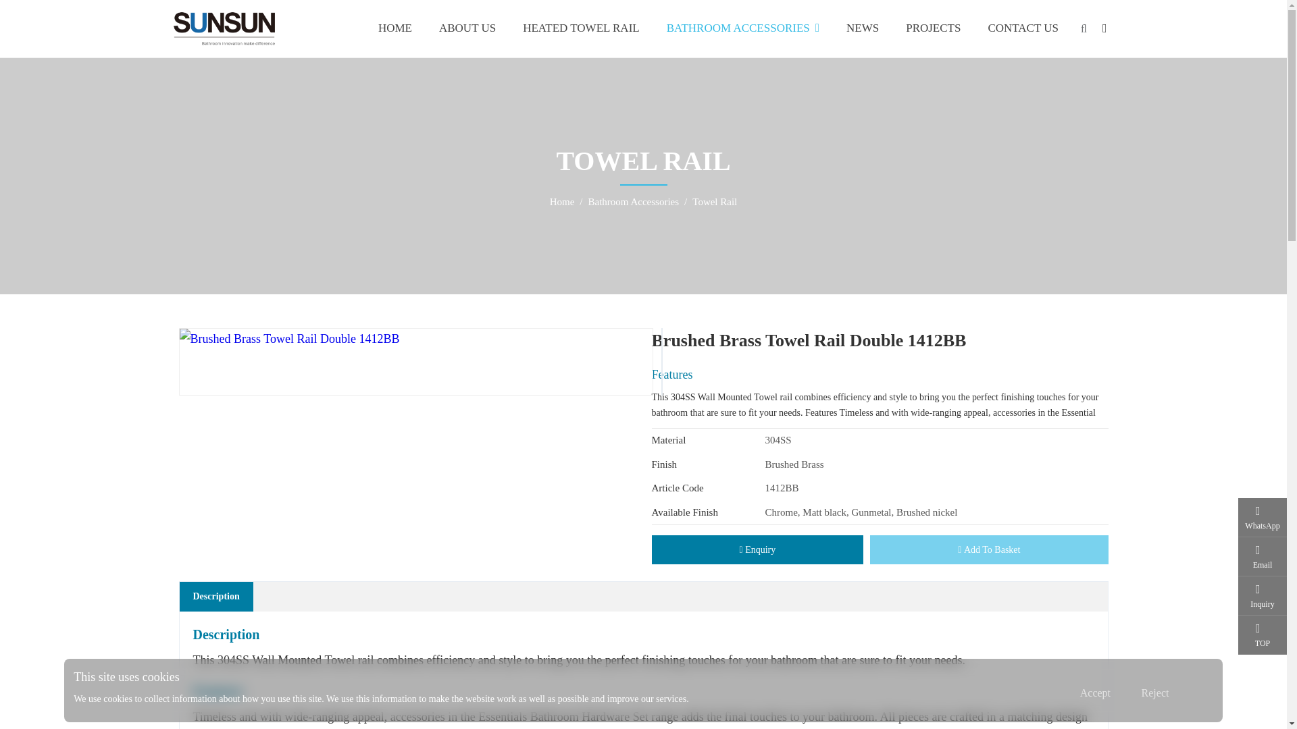  What do you see at coordinates (757, 549) in the screenshot?
I see `Enquiry` at bounding box center [757, 549].